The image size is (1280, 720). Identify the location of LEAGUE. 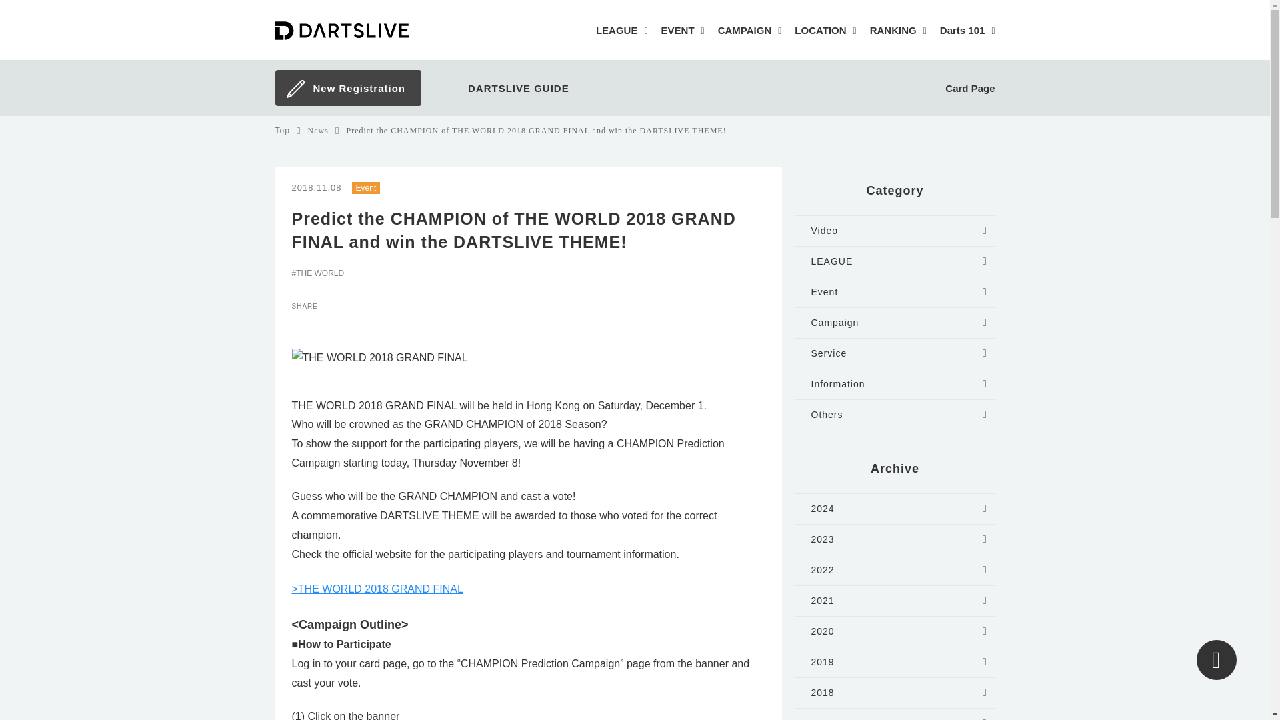
(621, 31).